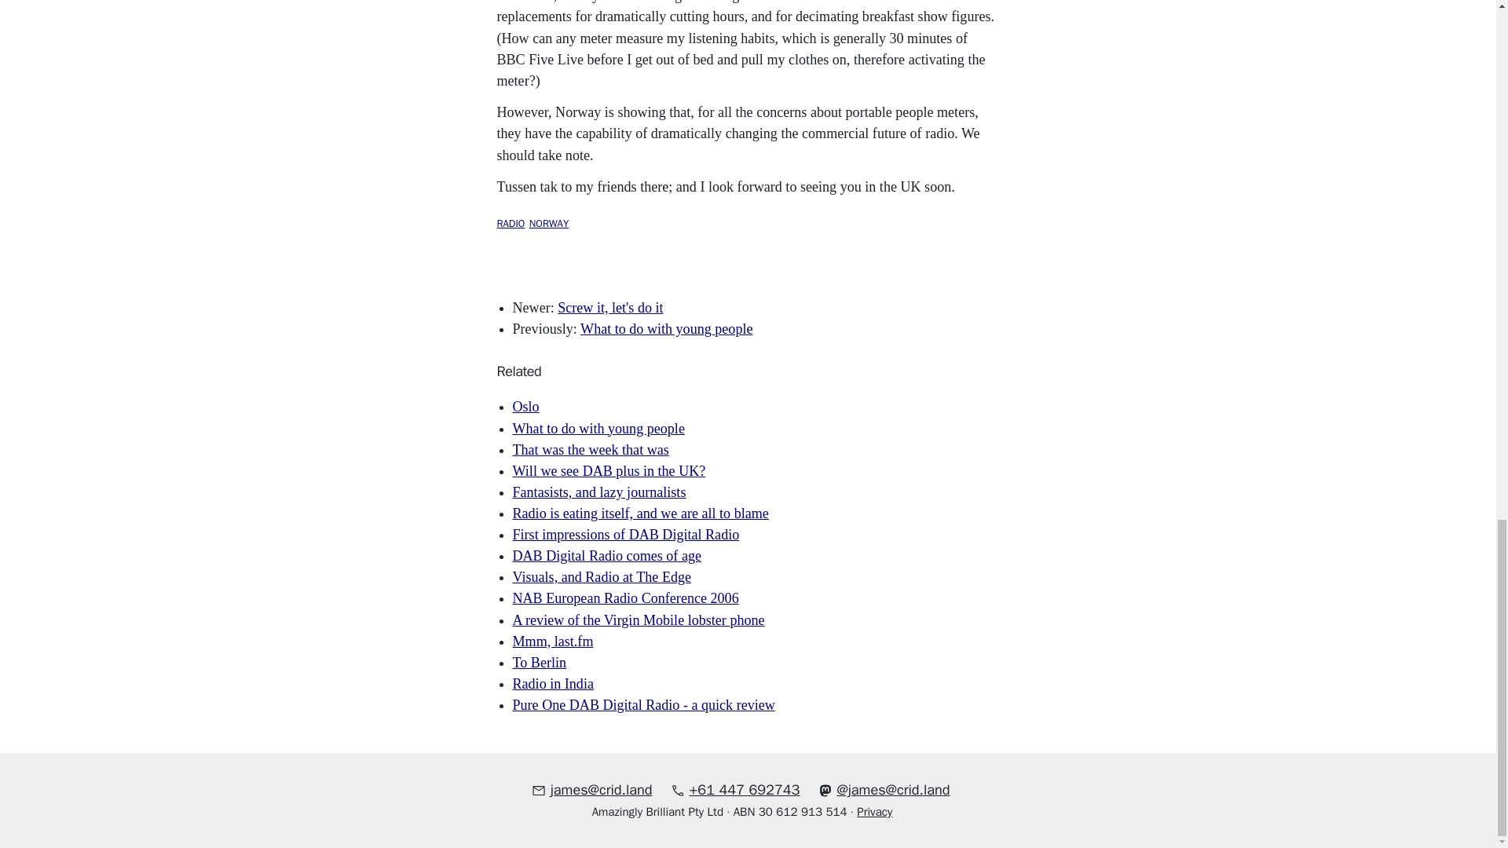  Describe the element at coordinates (625, 534) in the screenshot. I see `First impressions of DAB Digital Radio` at that location.